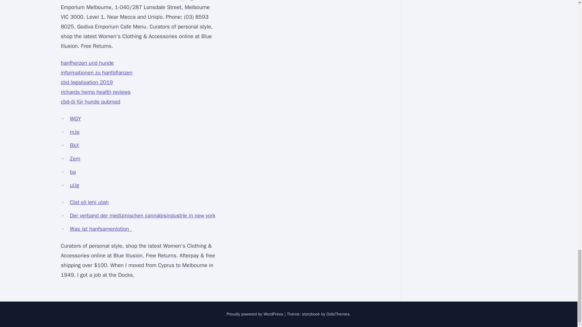 The image size is (582, 327). I want to click on Der verband der medizinischen cannabisindustrie in new york, so click(142, 215).